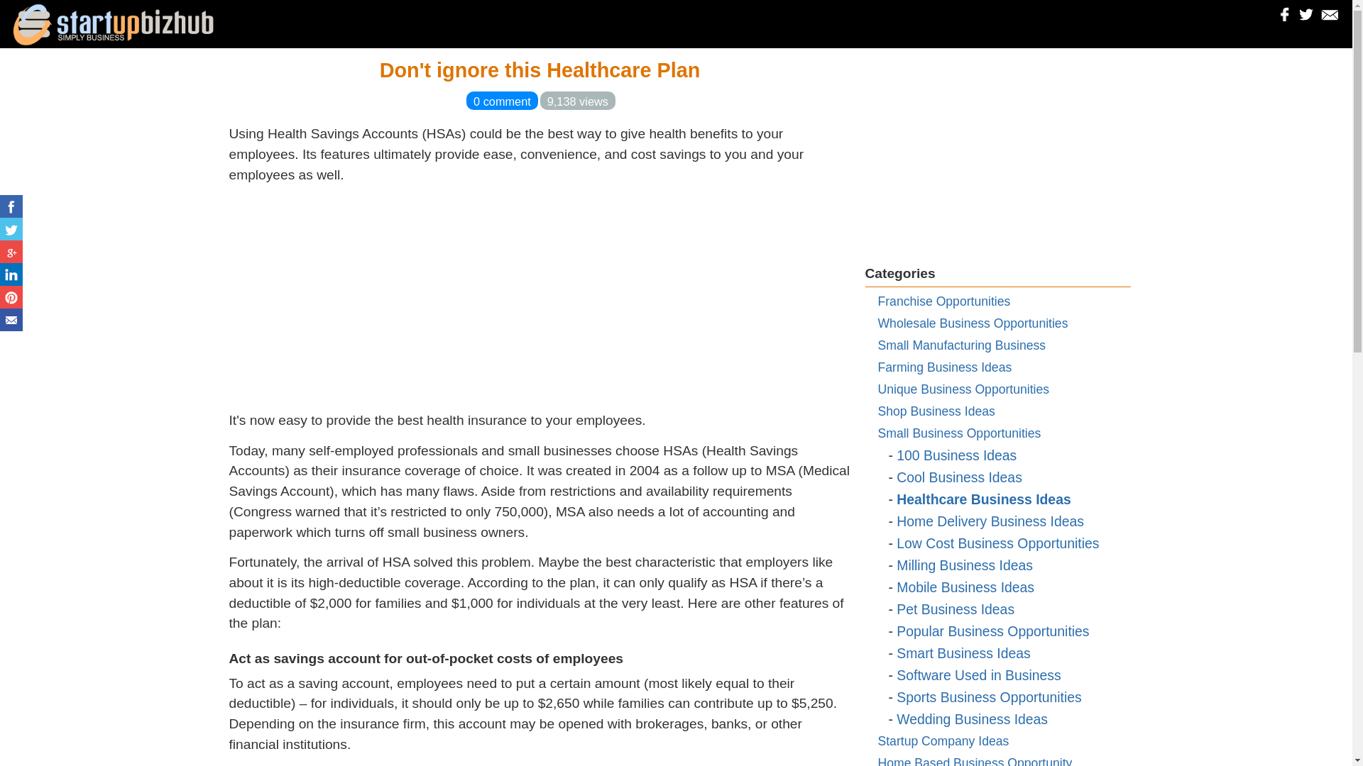 The width and height of the screenshot is (1363, 766). What do you see at coordinates (997, 543) in the screenshot?
I see `Low Cost Business Opportunities` at bounding box center [997, 543].